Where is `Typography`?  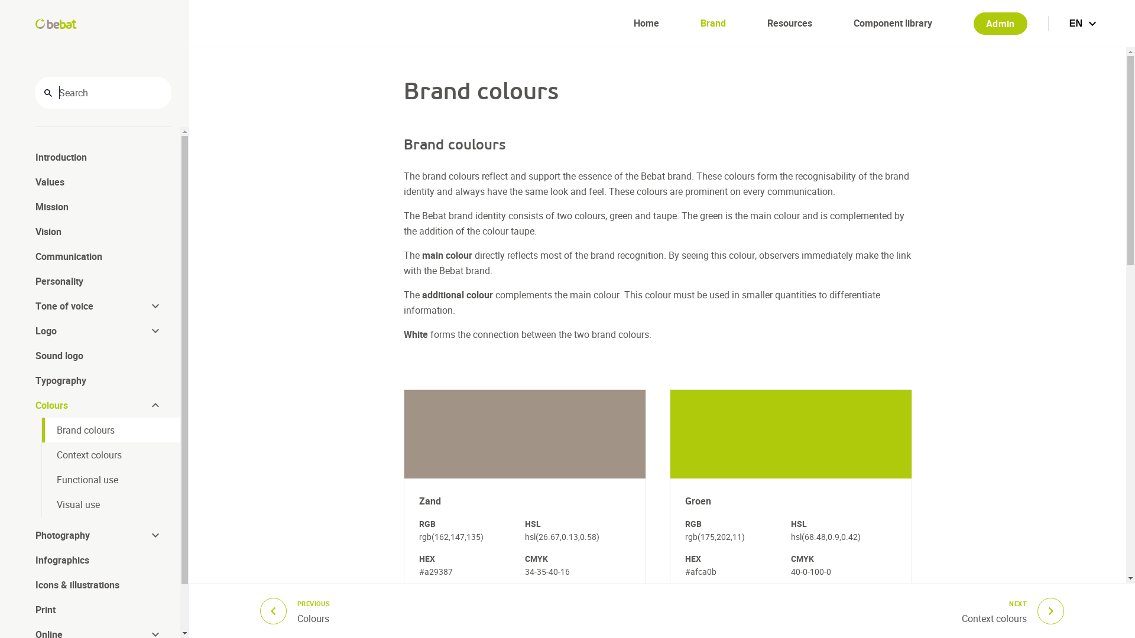
Typography is located at coordinates (99, 380).